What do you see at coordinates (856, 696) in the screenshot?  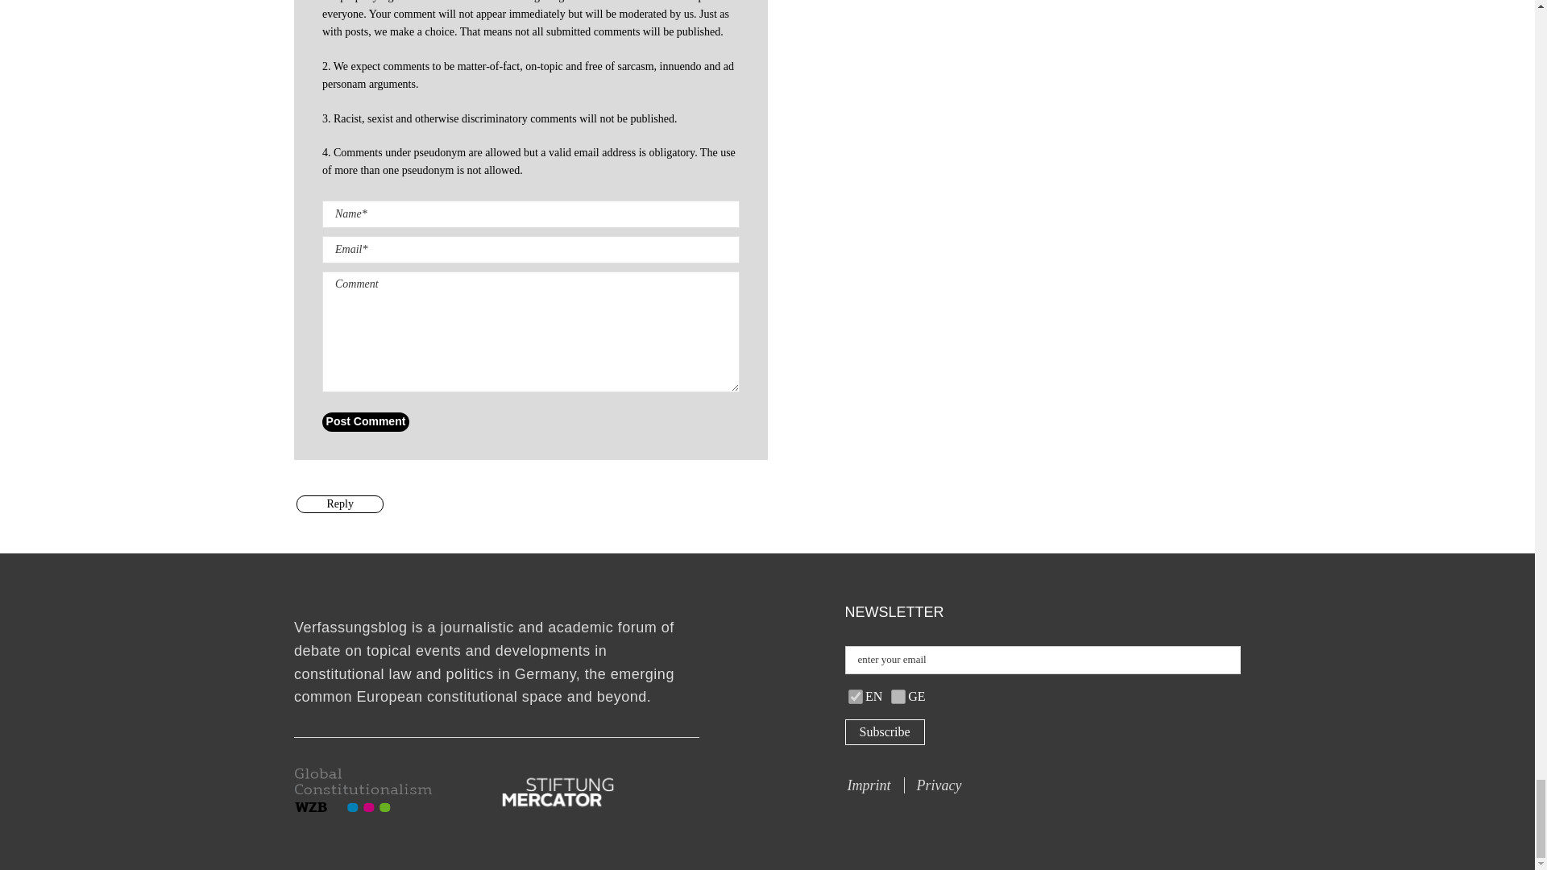 I see `2` at bounding box center [856, 696].